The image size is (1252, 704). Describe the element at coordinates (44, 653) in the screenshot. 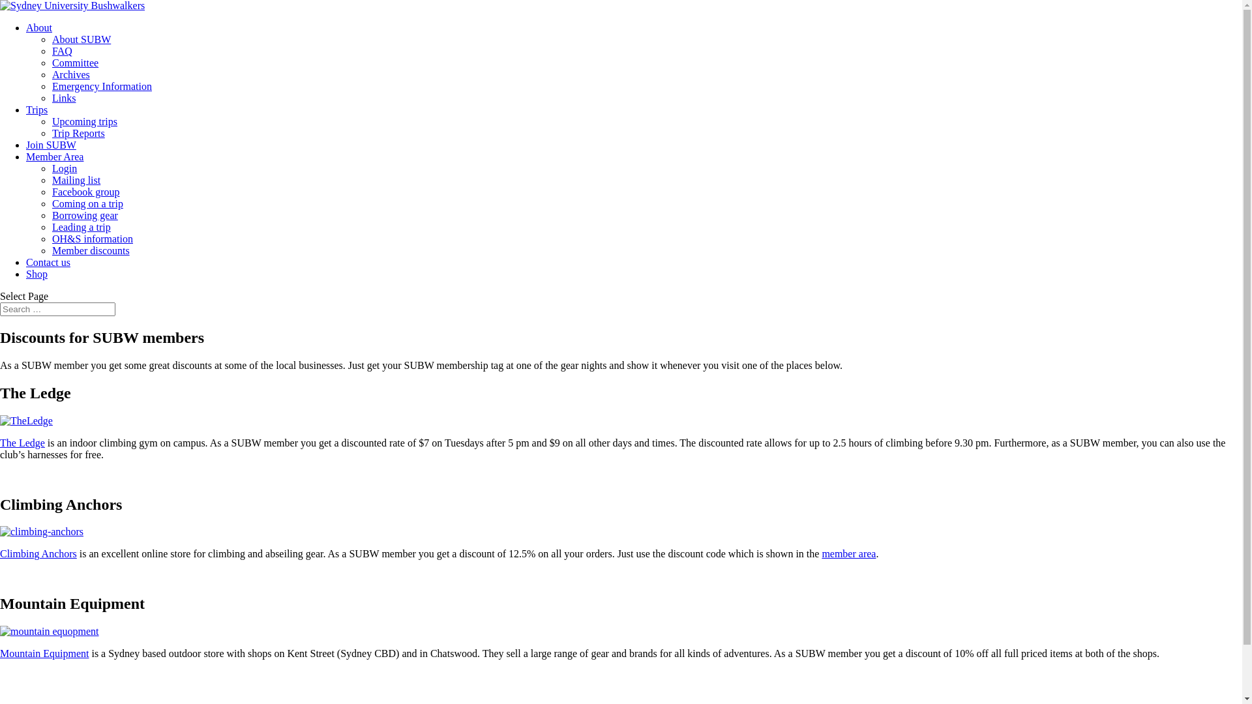

I see `Mountain Equipment` at that location.